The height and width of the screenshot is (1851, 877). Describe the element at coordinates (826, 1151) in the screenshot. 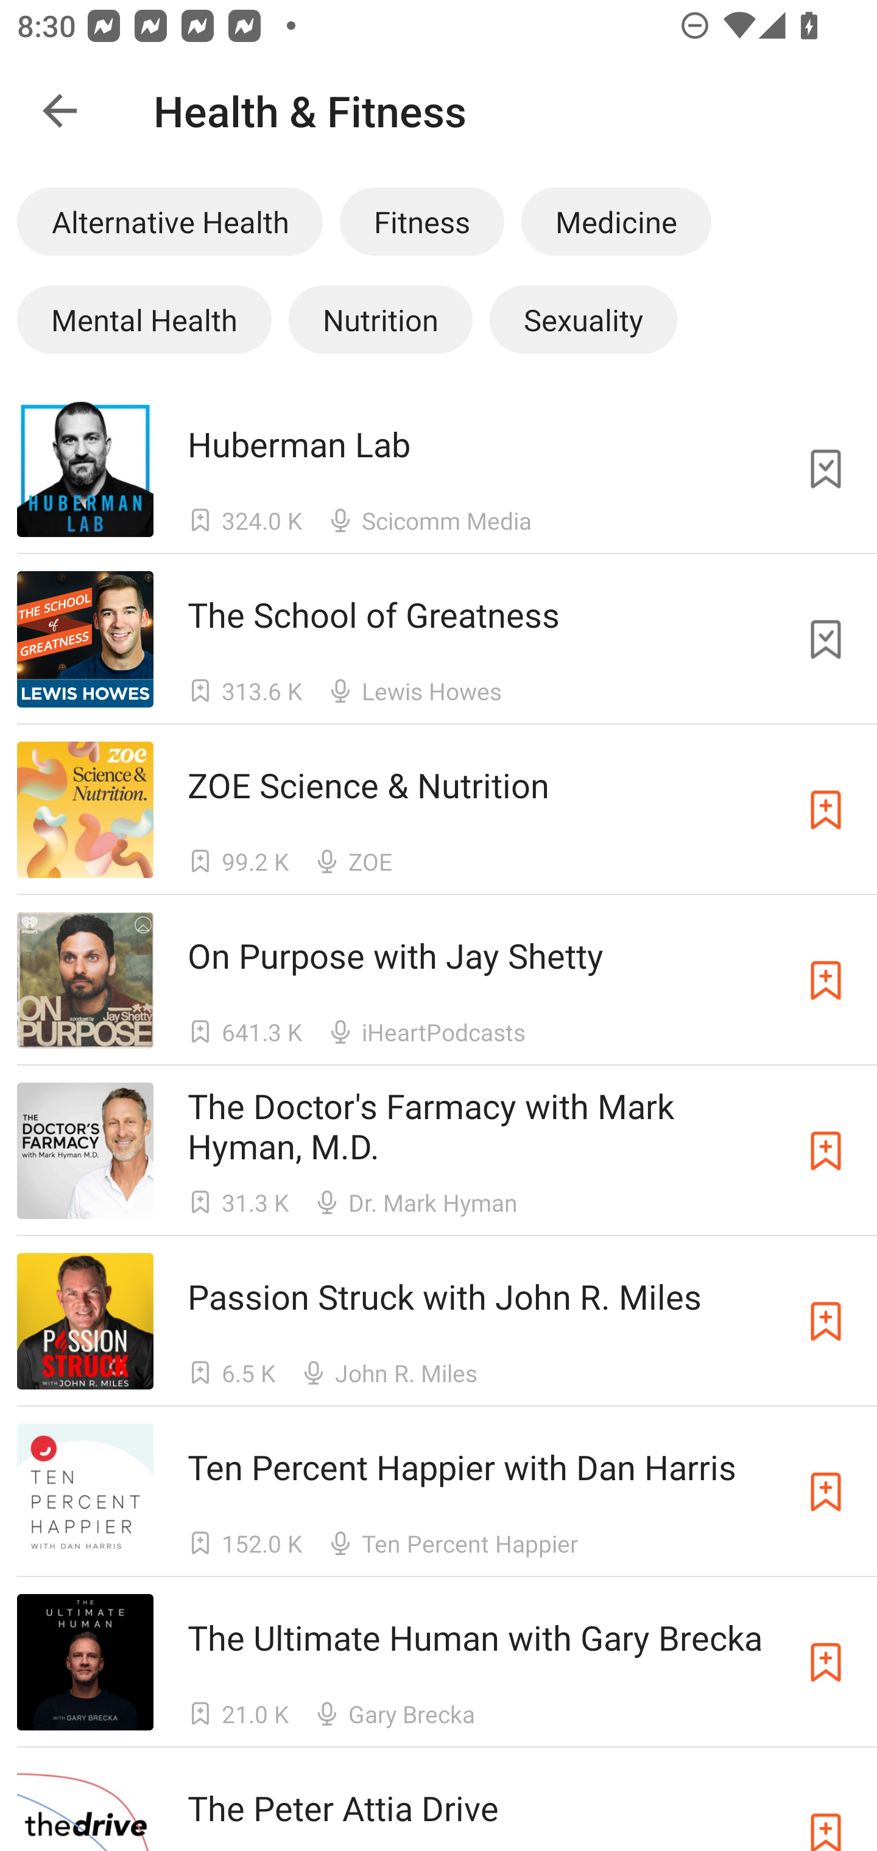

I see `Subscribe` at that location.